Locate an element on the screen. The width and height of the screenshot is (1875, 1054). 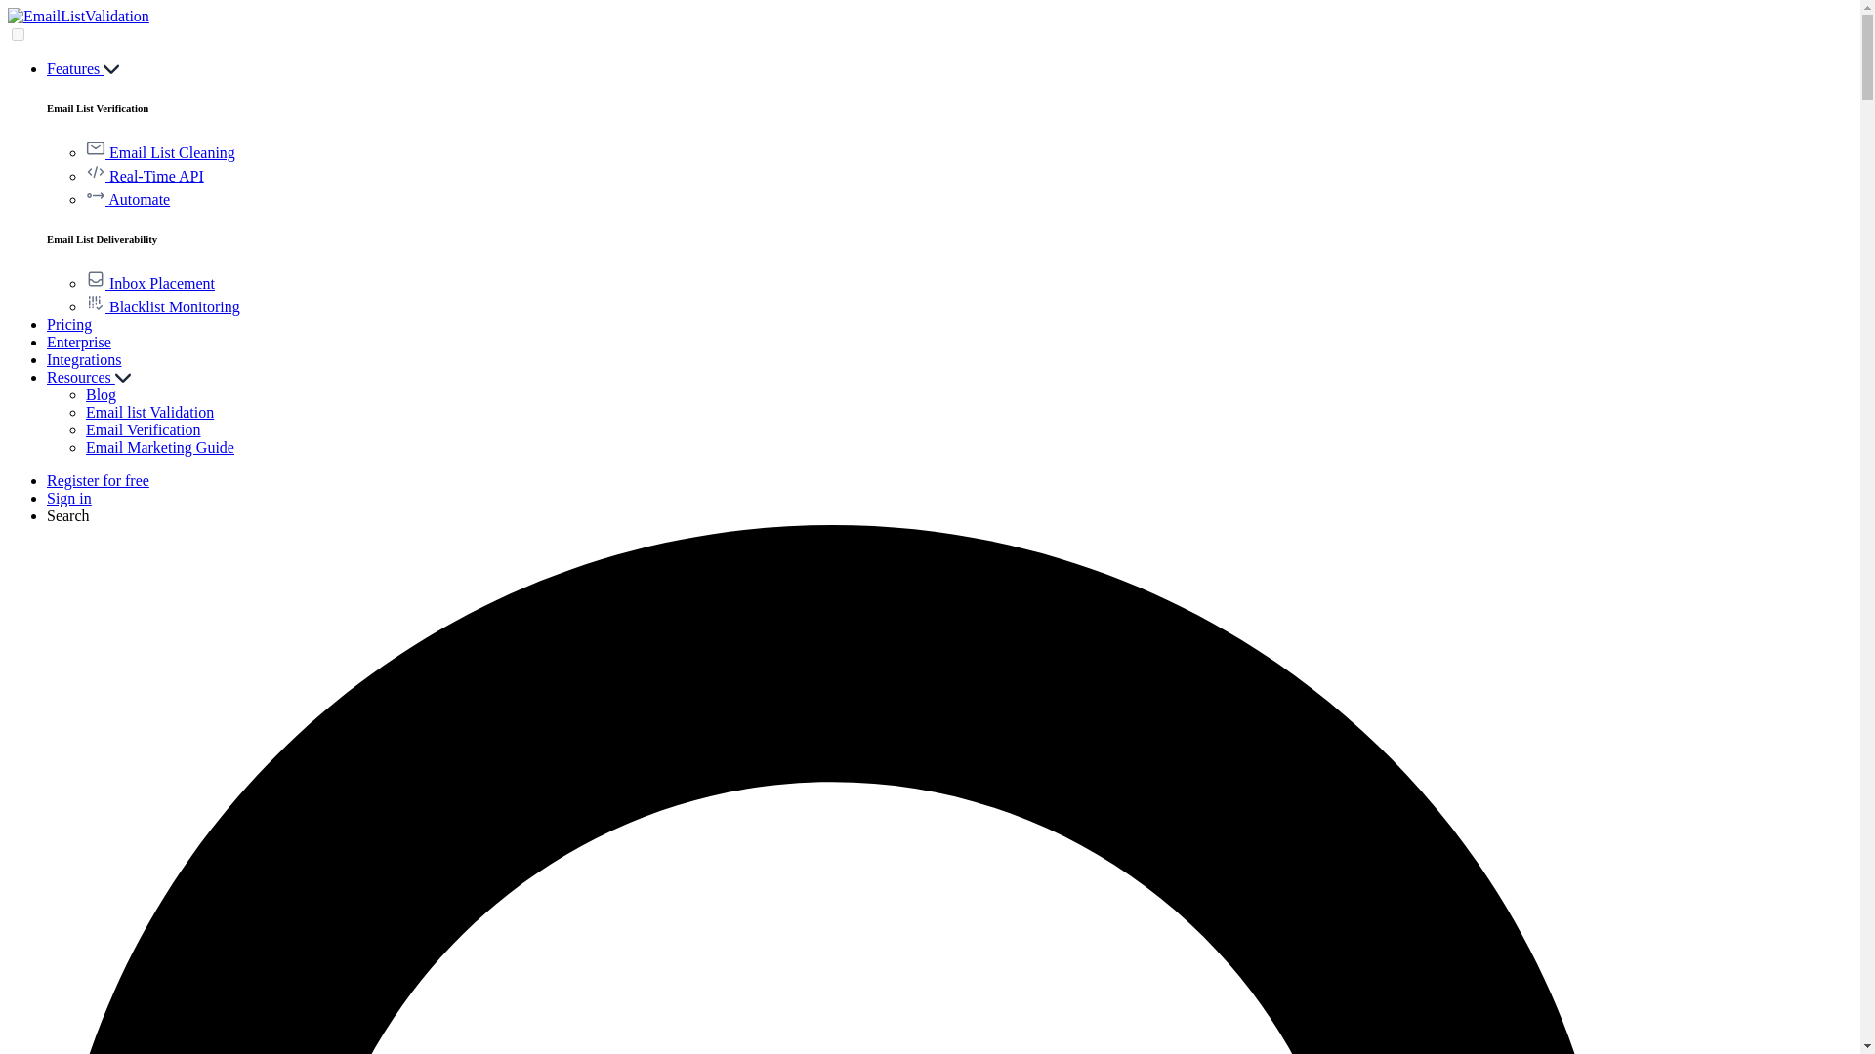
Email Marketing Guide is located at coordinates (160, 447).